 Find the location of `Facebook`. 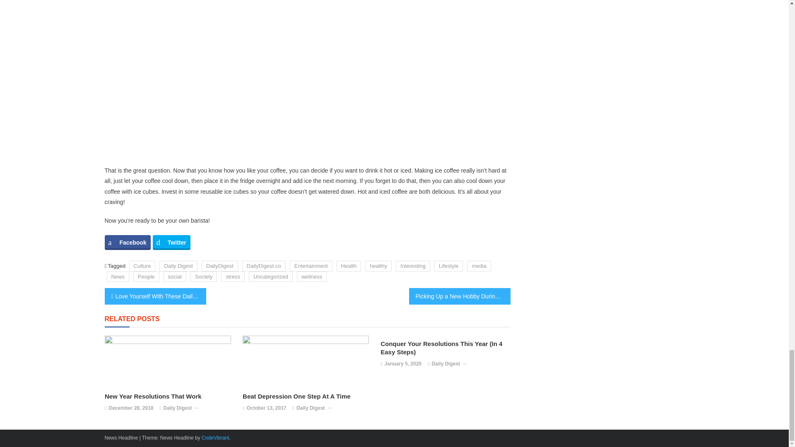

Facebook is located at coordinates (127, 243).